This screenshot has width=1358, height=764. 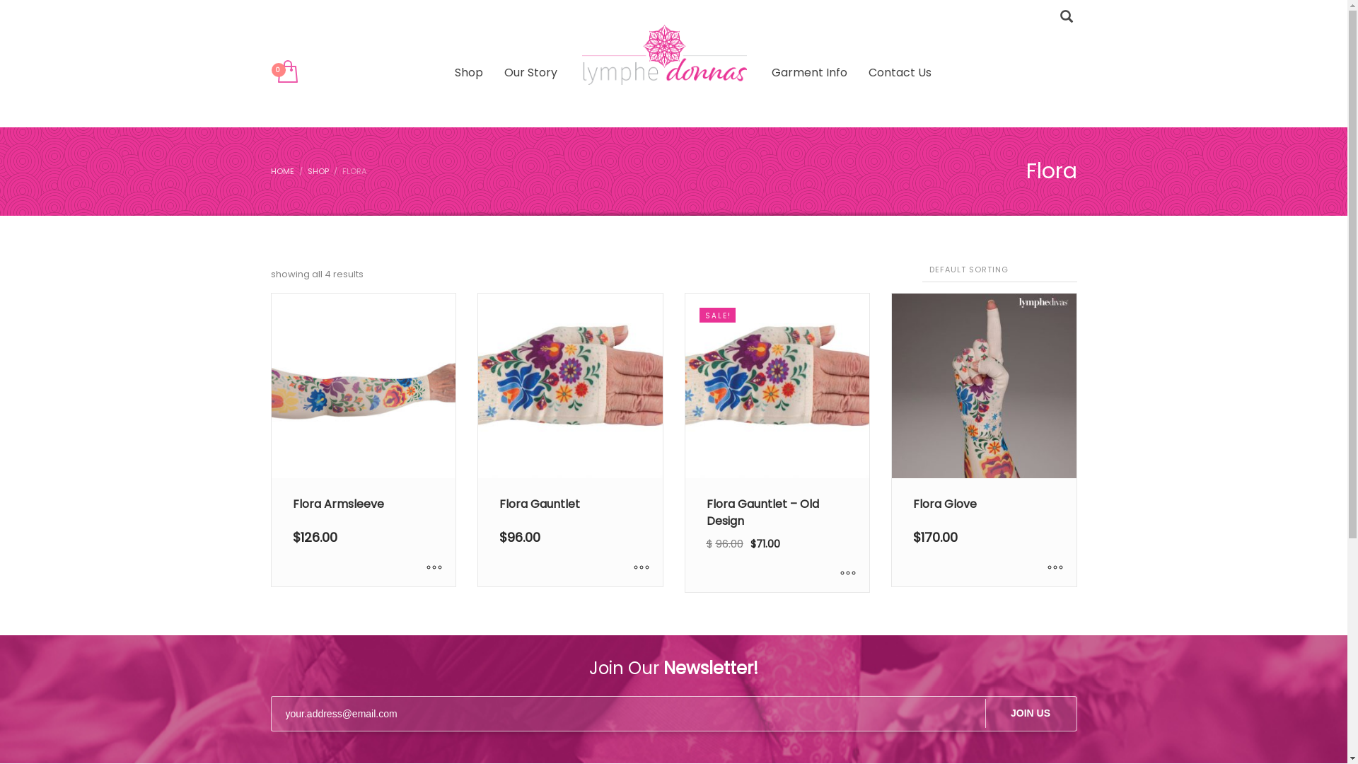 What do you see at coordinates (530, 72) in the screenshot?
I see `Our Story` at bounding box center [530, 72].